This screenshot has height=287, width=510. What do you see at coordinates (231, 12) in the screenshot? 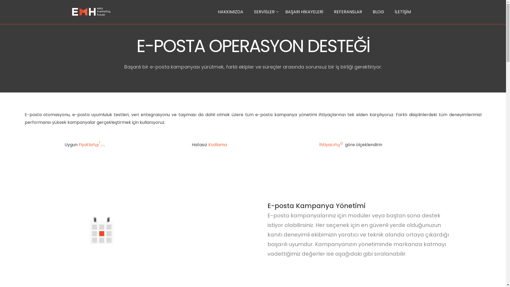
I see `HAKKIMIZDA` at bounding box center [231, 12].